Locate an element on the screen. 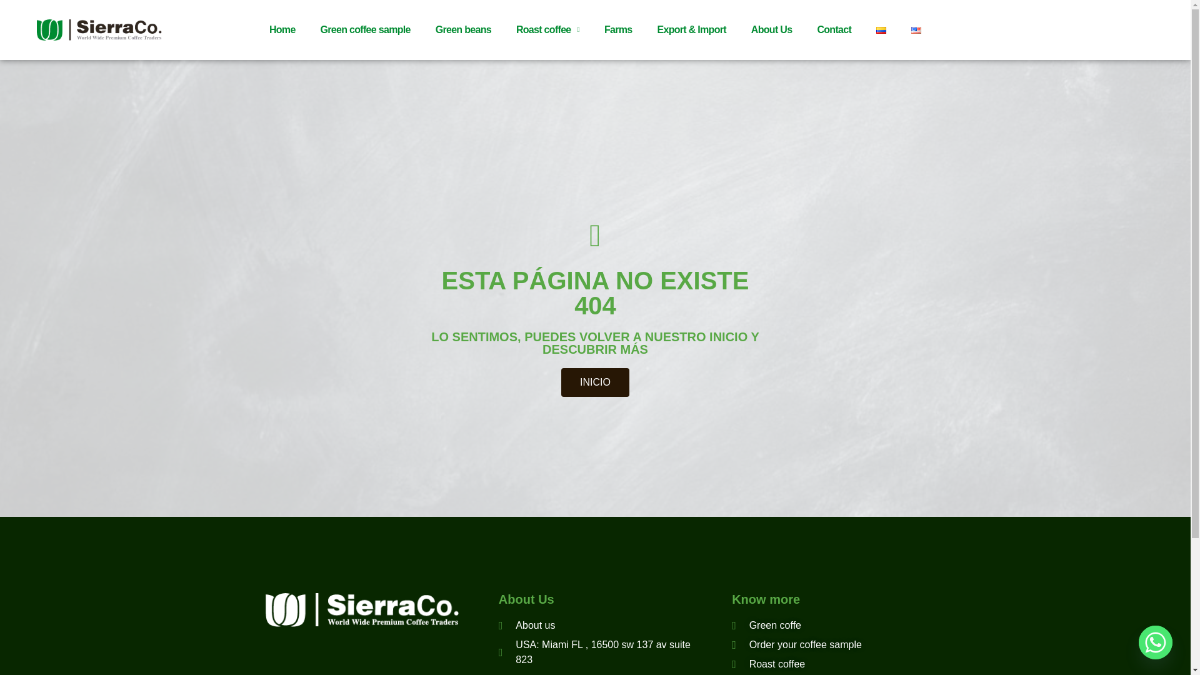  Roast coffee is located at coordinates (547, 30).